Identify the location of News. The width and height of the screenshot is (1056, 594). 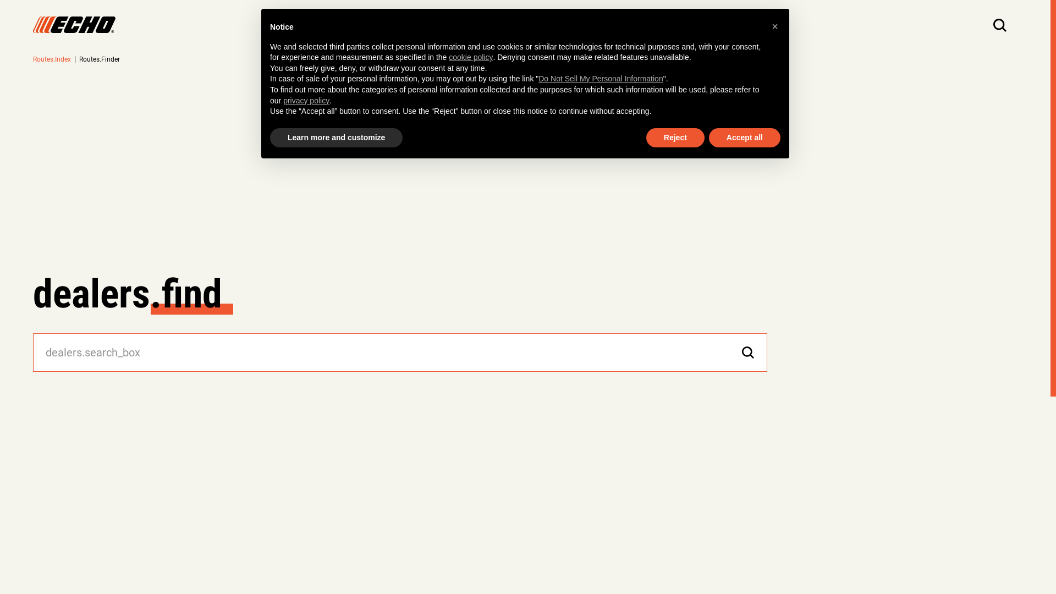
(637, 25).